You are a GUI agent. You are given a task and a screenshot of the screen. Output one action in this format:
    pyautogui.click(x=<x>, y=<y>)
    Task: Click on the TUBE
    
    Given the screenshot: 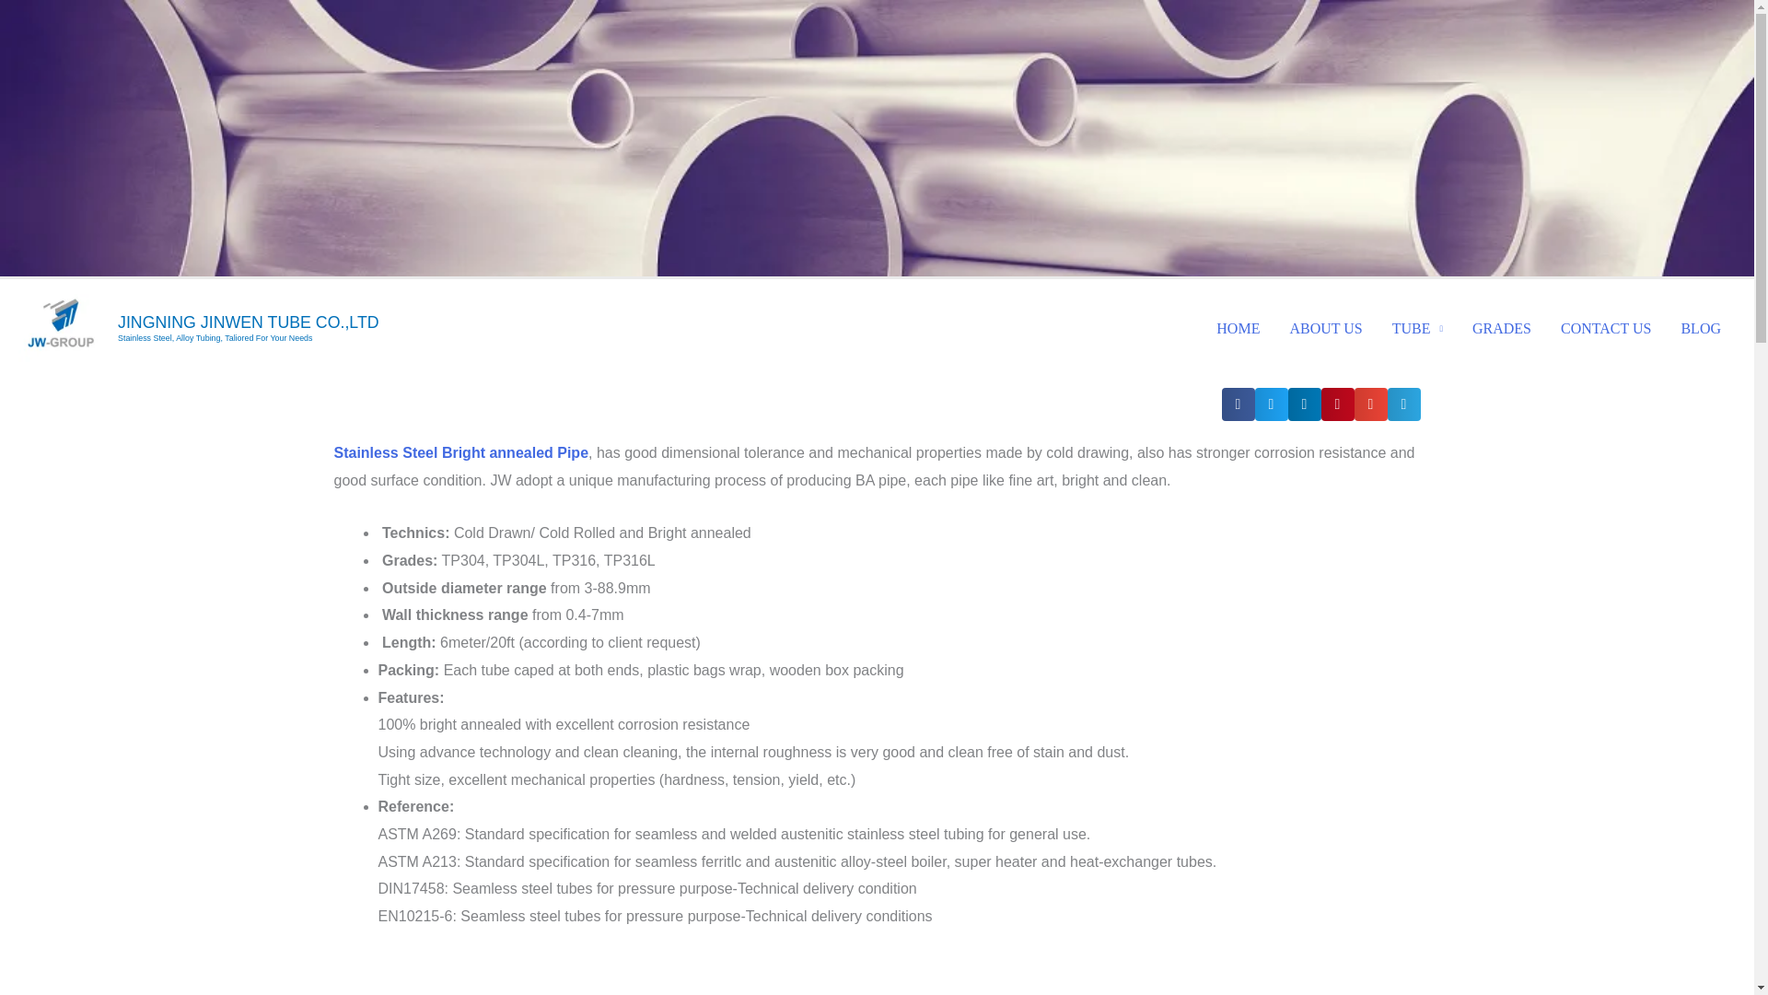 What is the action you would take?
    pyautogui.click(x=1416, y=328)
    